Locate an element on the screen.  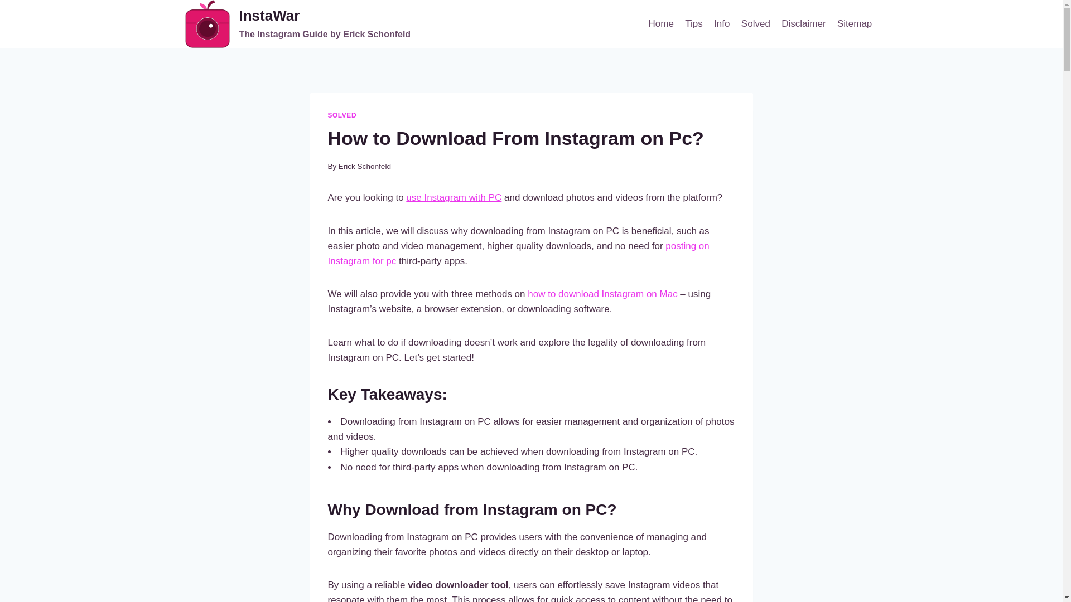
Sitemap is located at coordinates (342, 115).